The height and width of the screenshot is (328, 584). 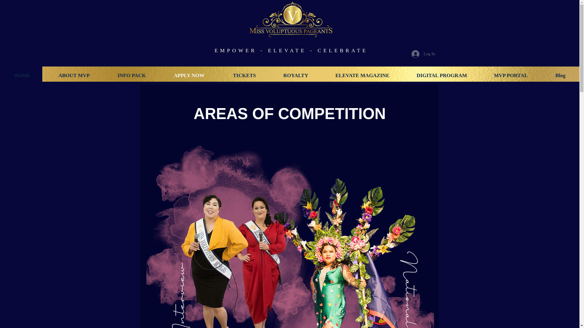 What do you see at coordinates (189, 75) in the screenshot?
I see `APPLY NOW` at bounding box center [189, 75].